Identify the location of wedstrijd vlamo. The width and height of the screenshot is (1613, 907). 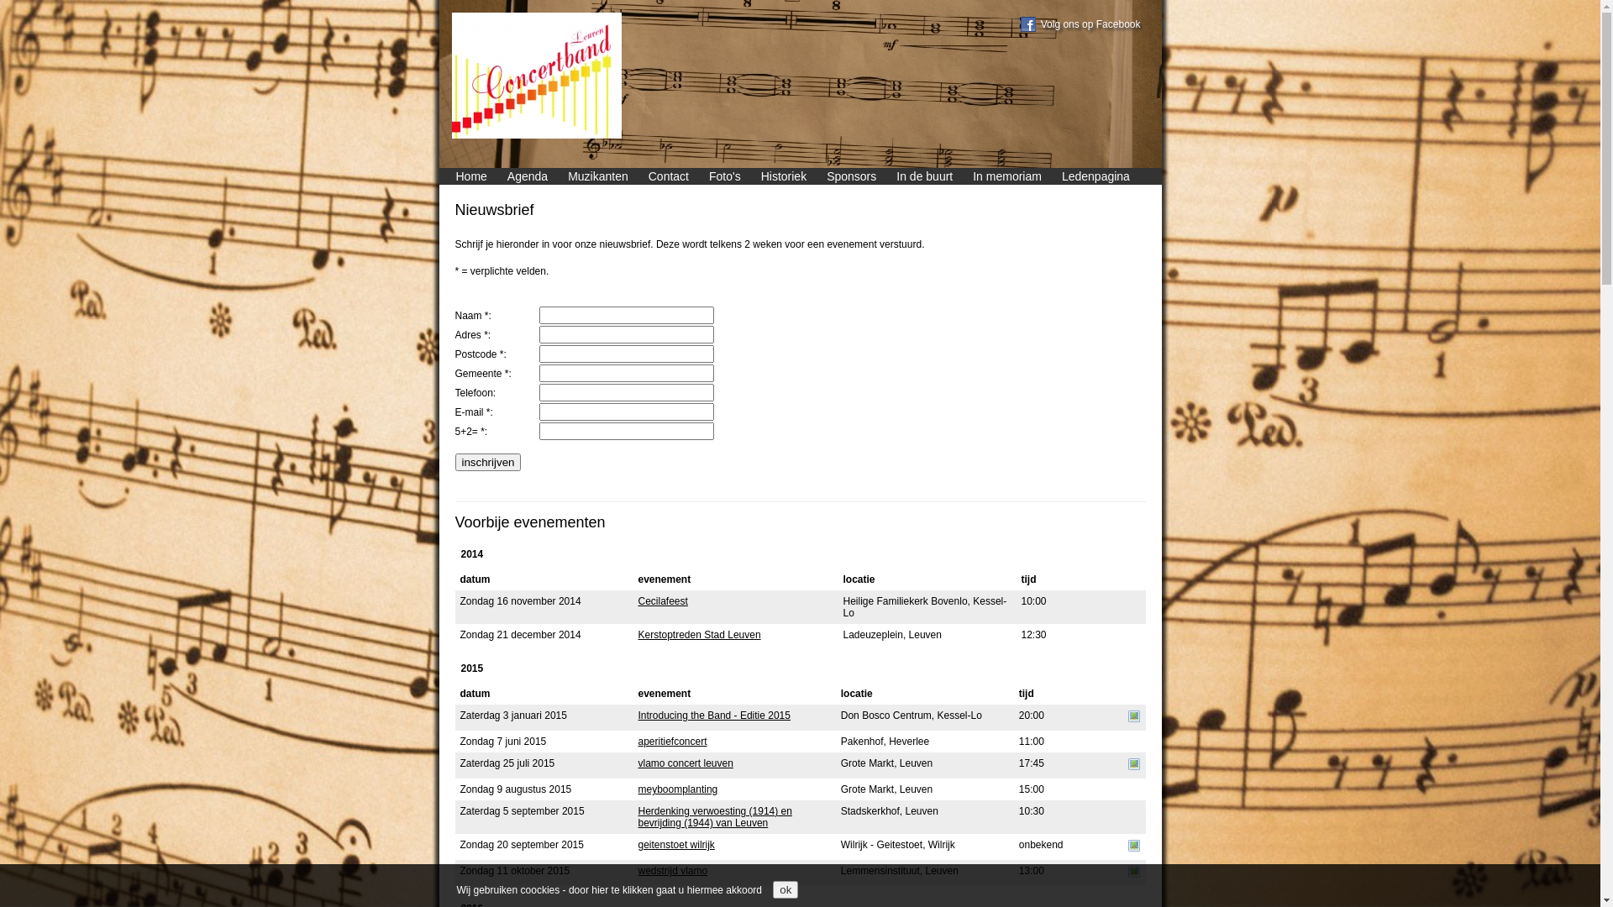
(674, 871).